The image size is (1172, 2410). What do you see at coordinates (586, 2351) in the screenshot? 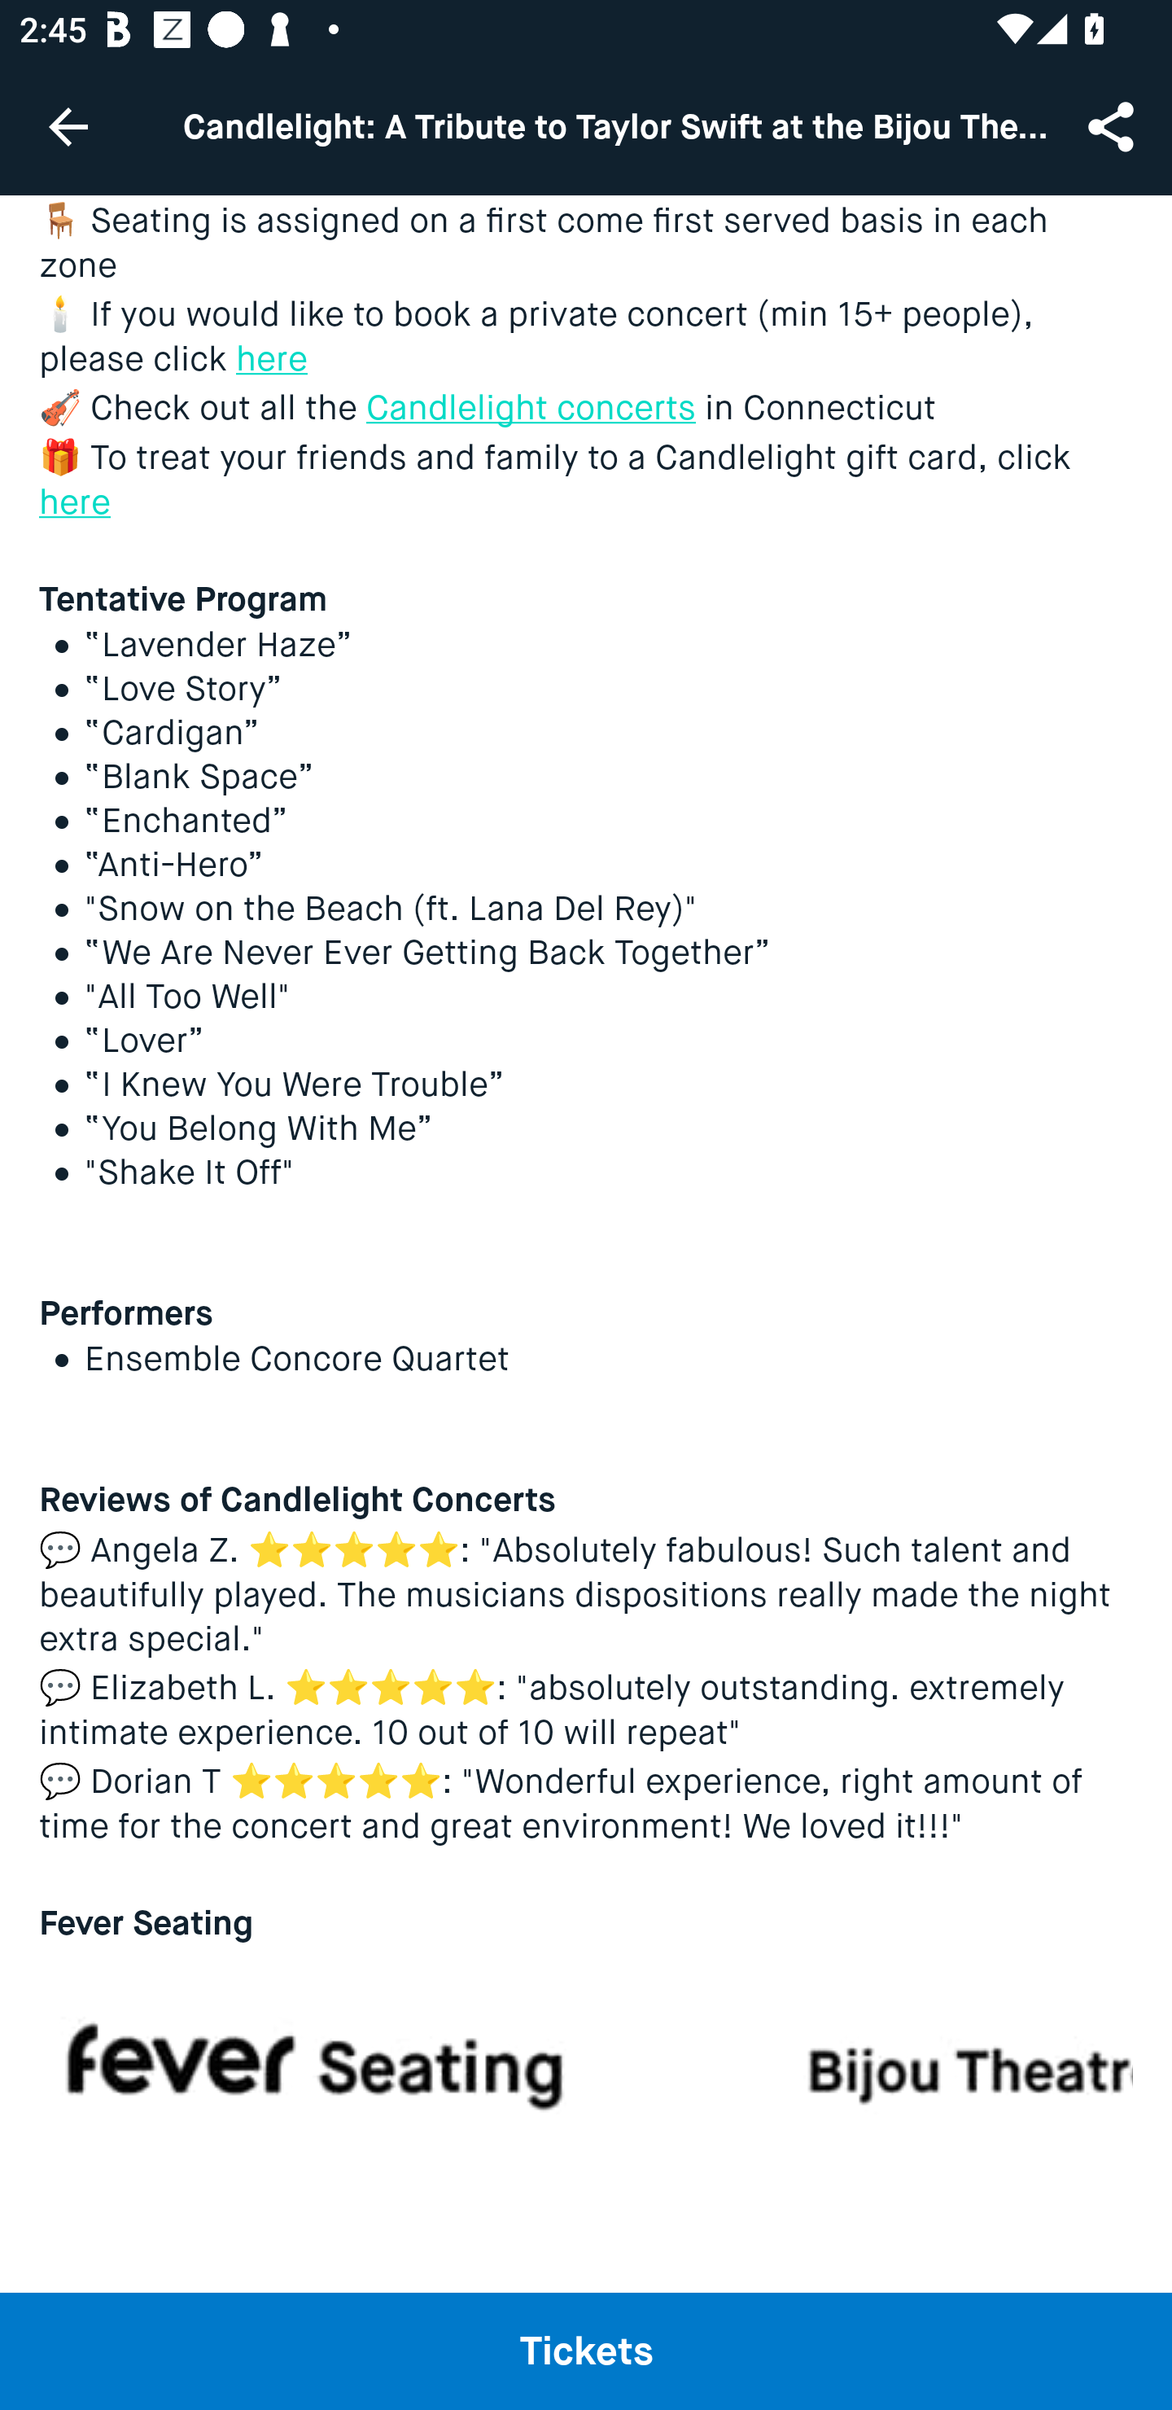
I see `Tickets` at bounding box center [586, 2351].